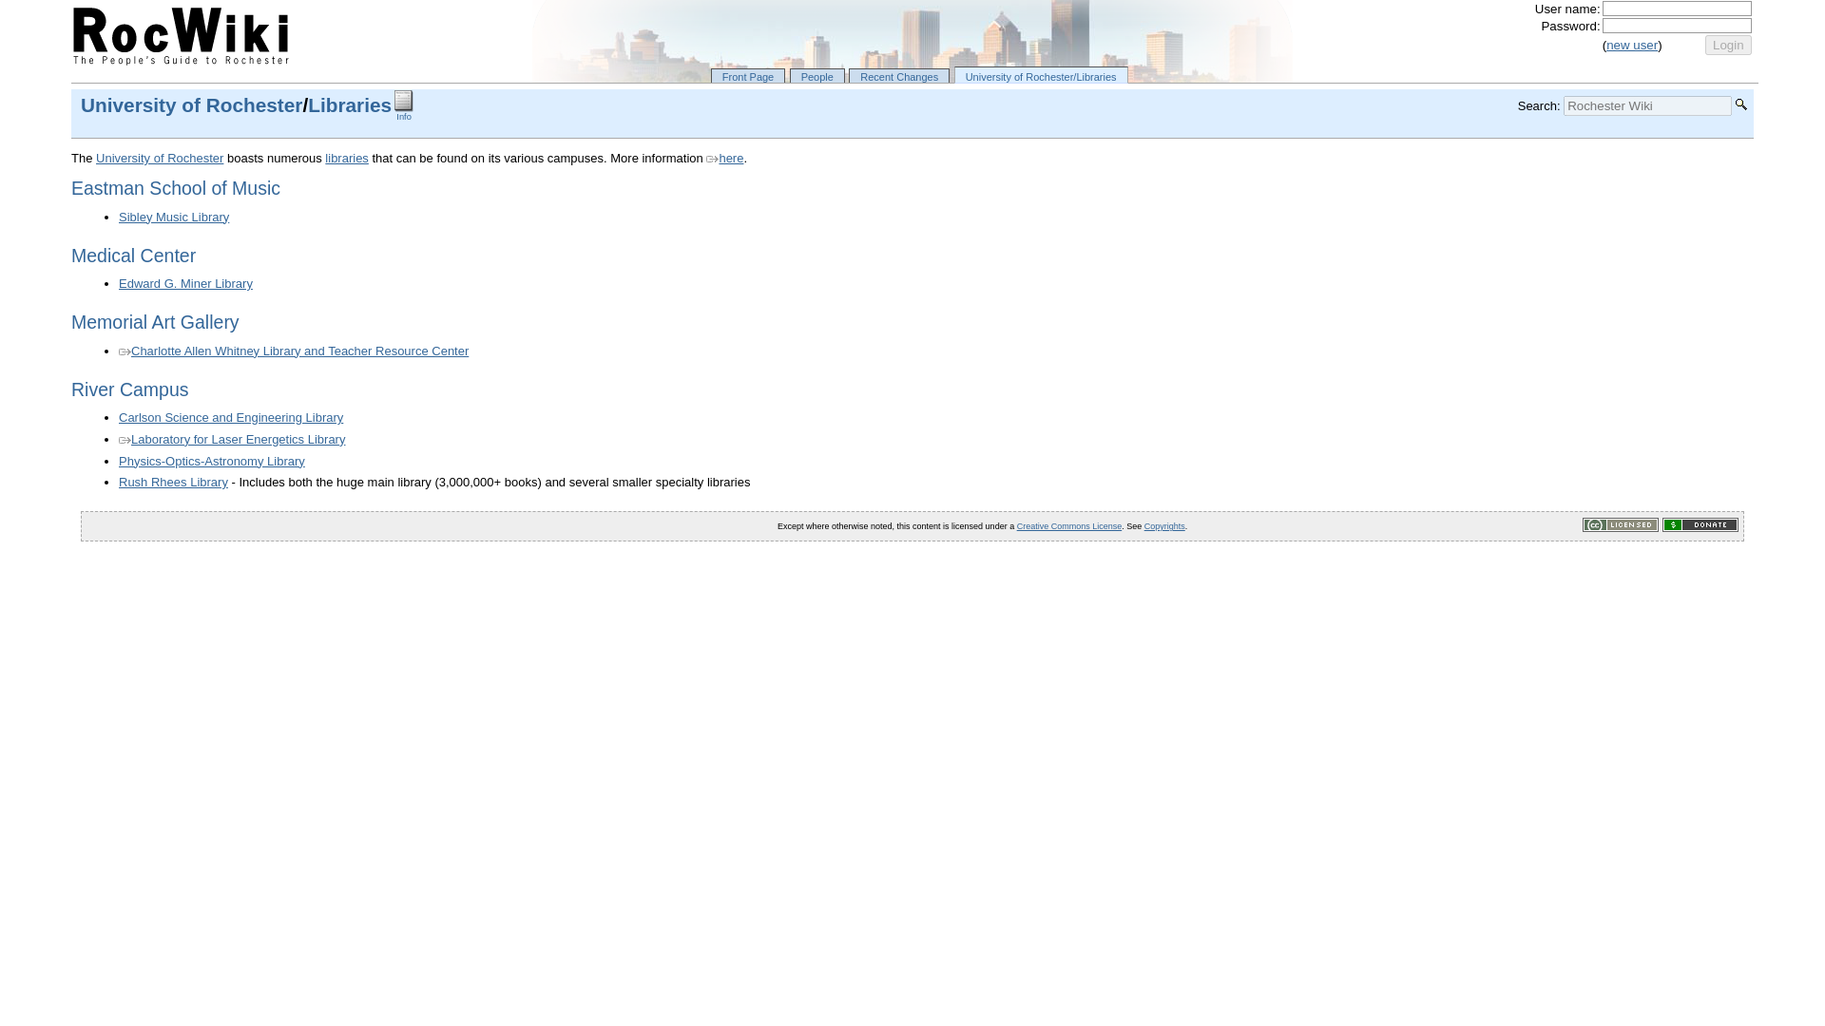 This screenshot has height=1026, width=1825. I want to click on Eastman School of Music, so click(175, 188).